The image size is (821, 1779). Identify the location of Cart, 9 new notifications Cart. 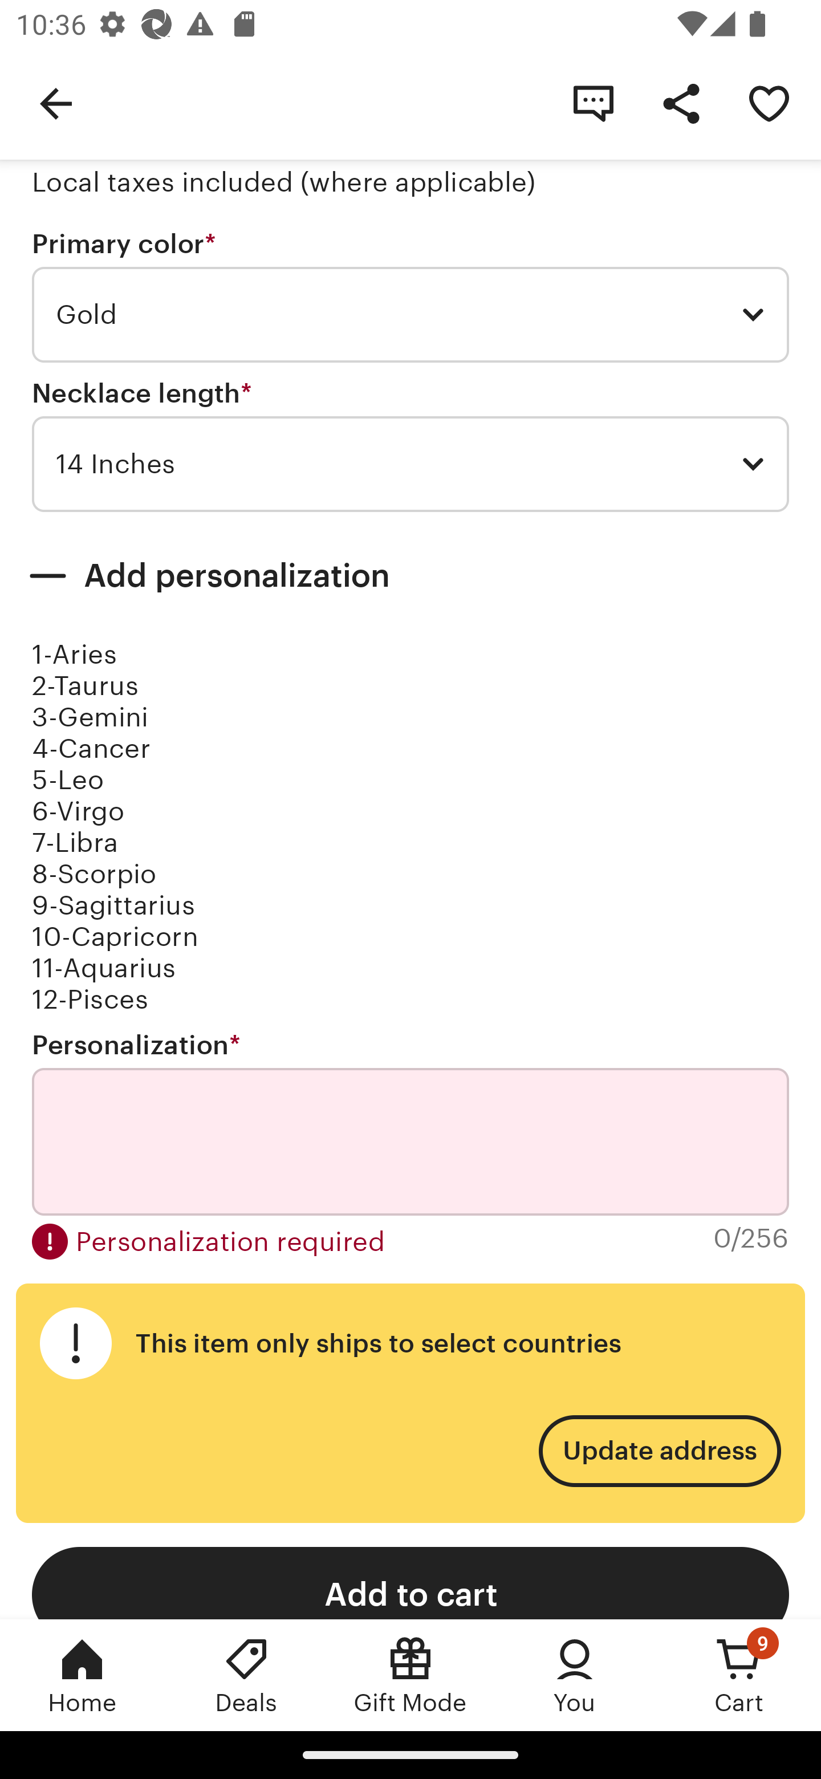
(739, 1675).